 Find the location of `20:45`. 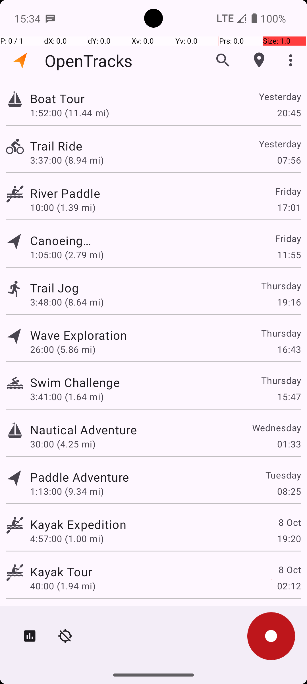

20:45 is located at coordinates (289, 113).